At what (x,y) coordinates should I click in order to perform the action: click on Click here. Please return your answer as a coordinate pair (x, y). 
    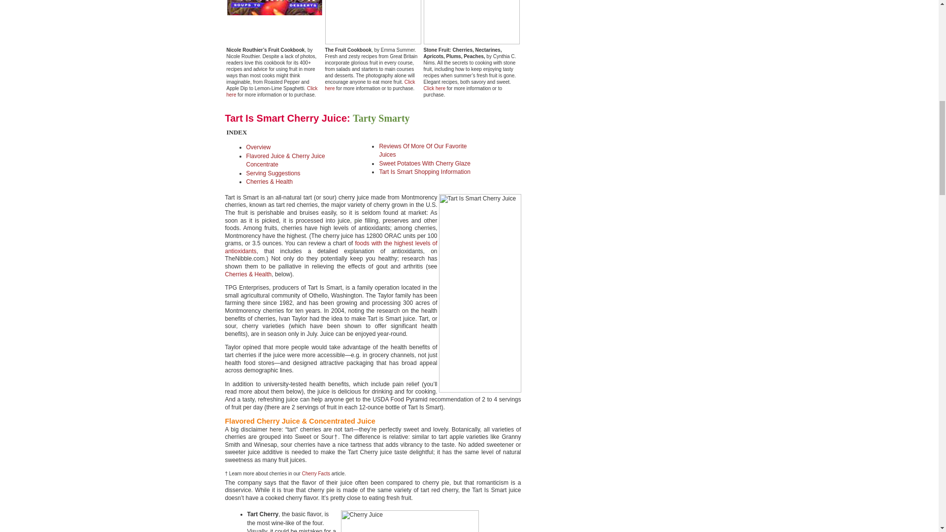
    Looking at the image, I should click on (435, 88).